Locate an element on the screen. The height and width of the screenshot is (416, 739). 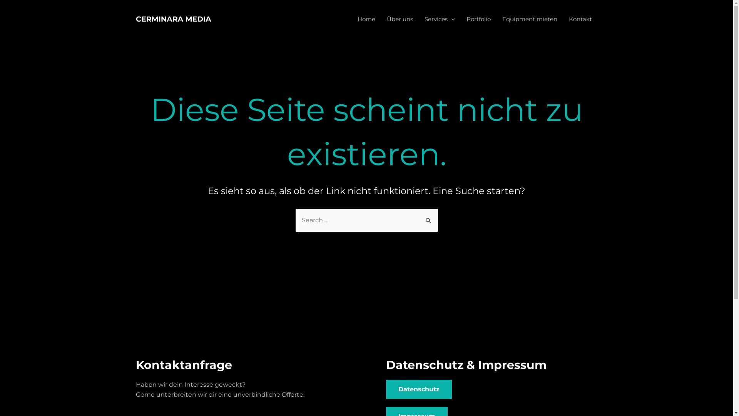
Equipment mieten is located at coordinates (530, 19).